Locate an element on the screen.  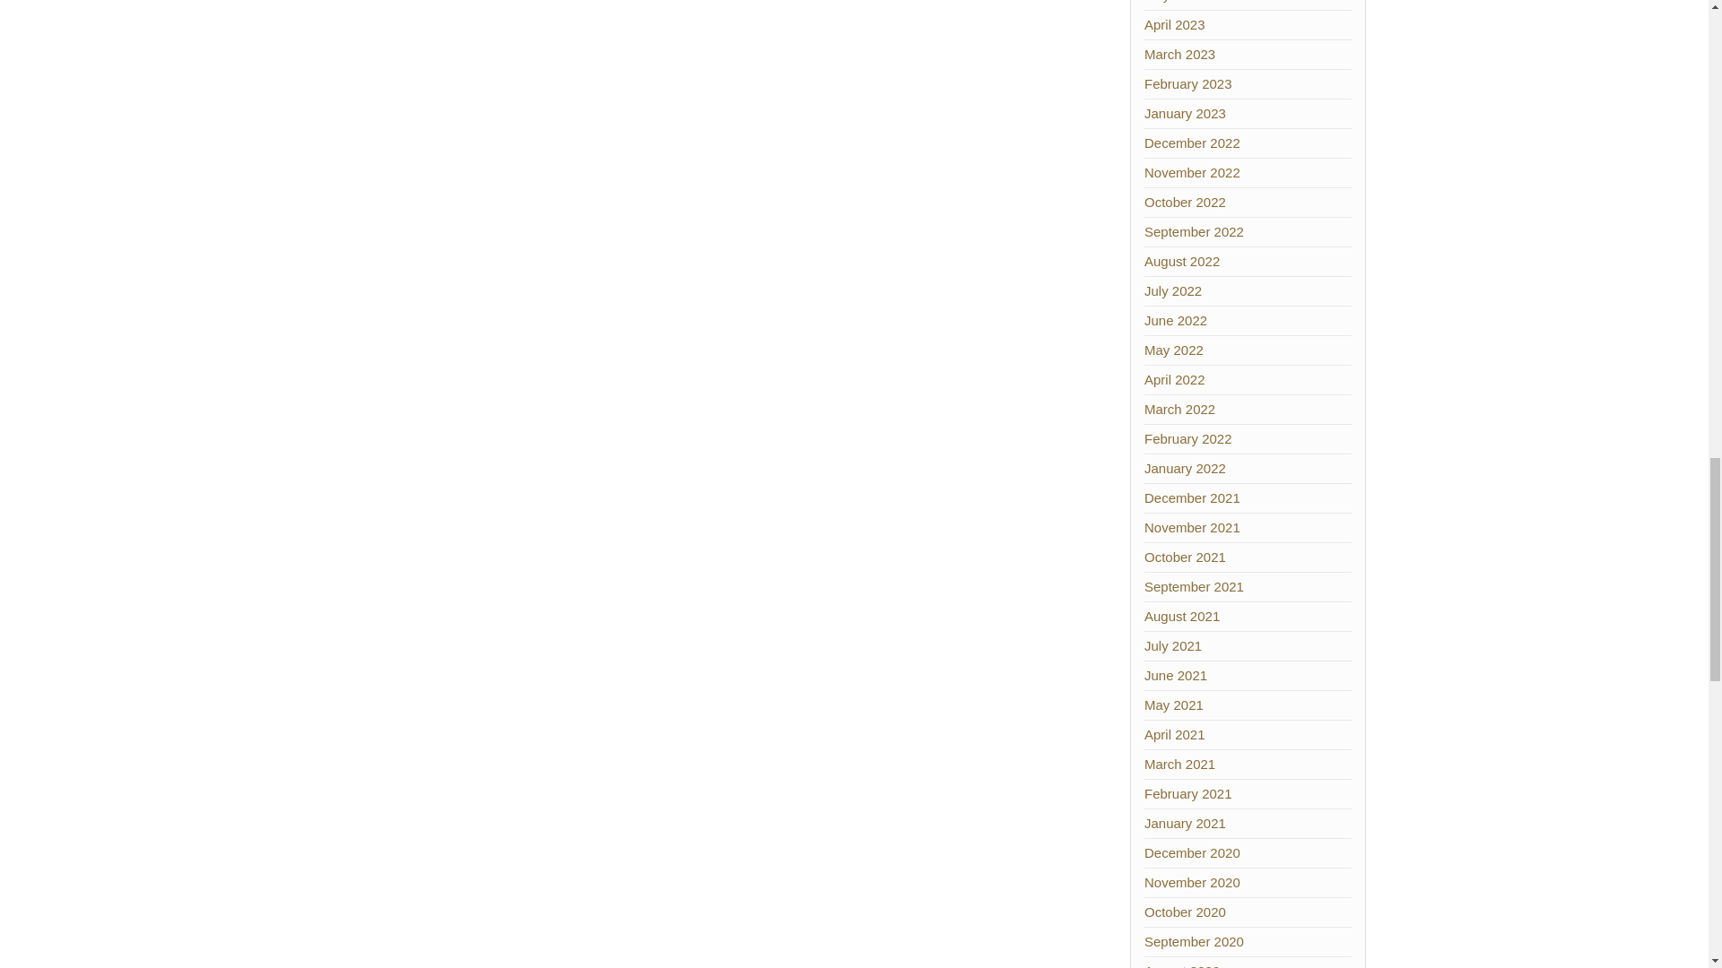
October 2022 is located at coordinates (1186, 203).